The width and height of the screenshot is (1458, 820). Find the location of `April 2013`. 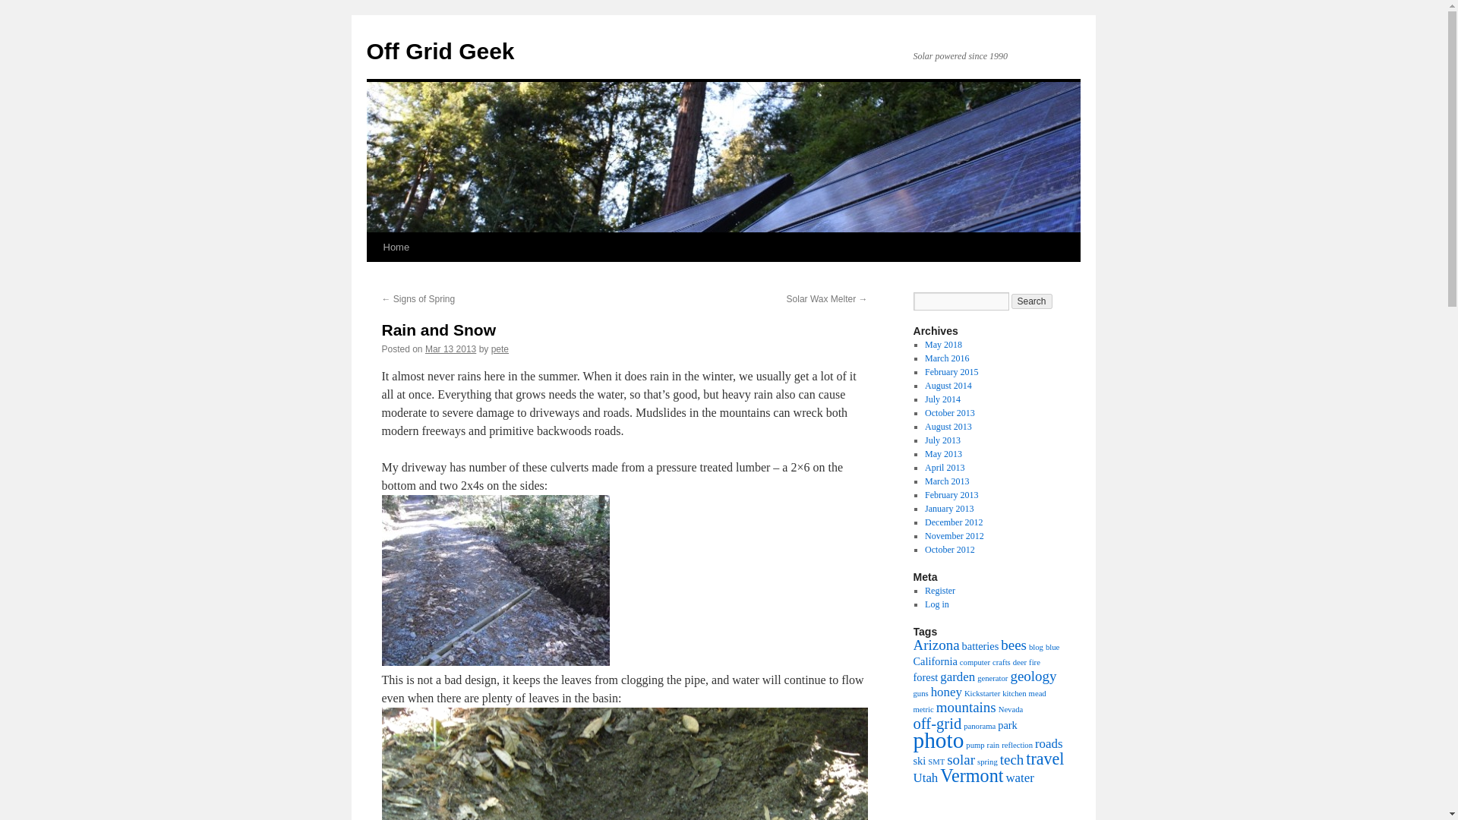

April 2013 is located at coordinates (944, 468).